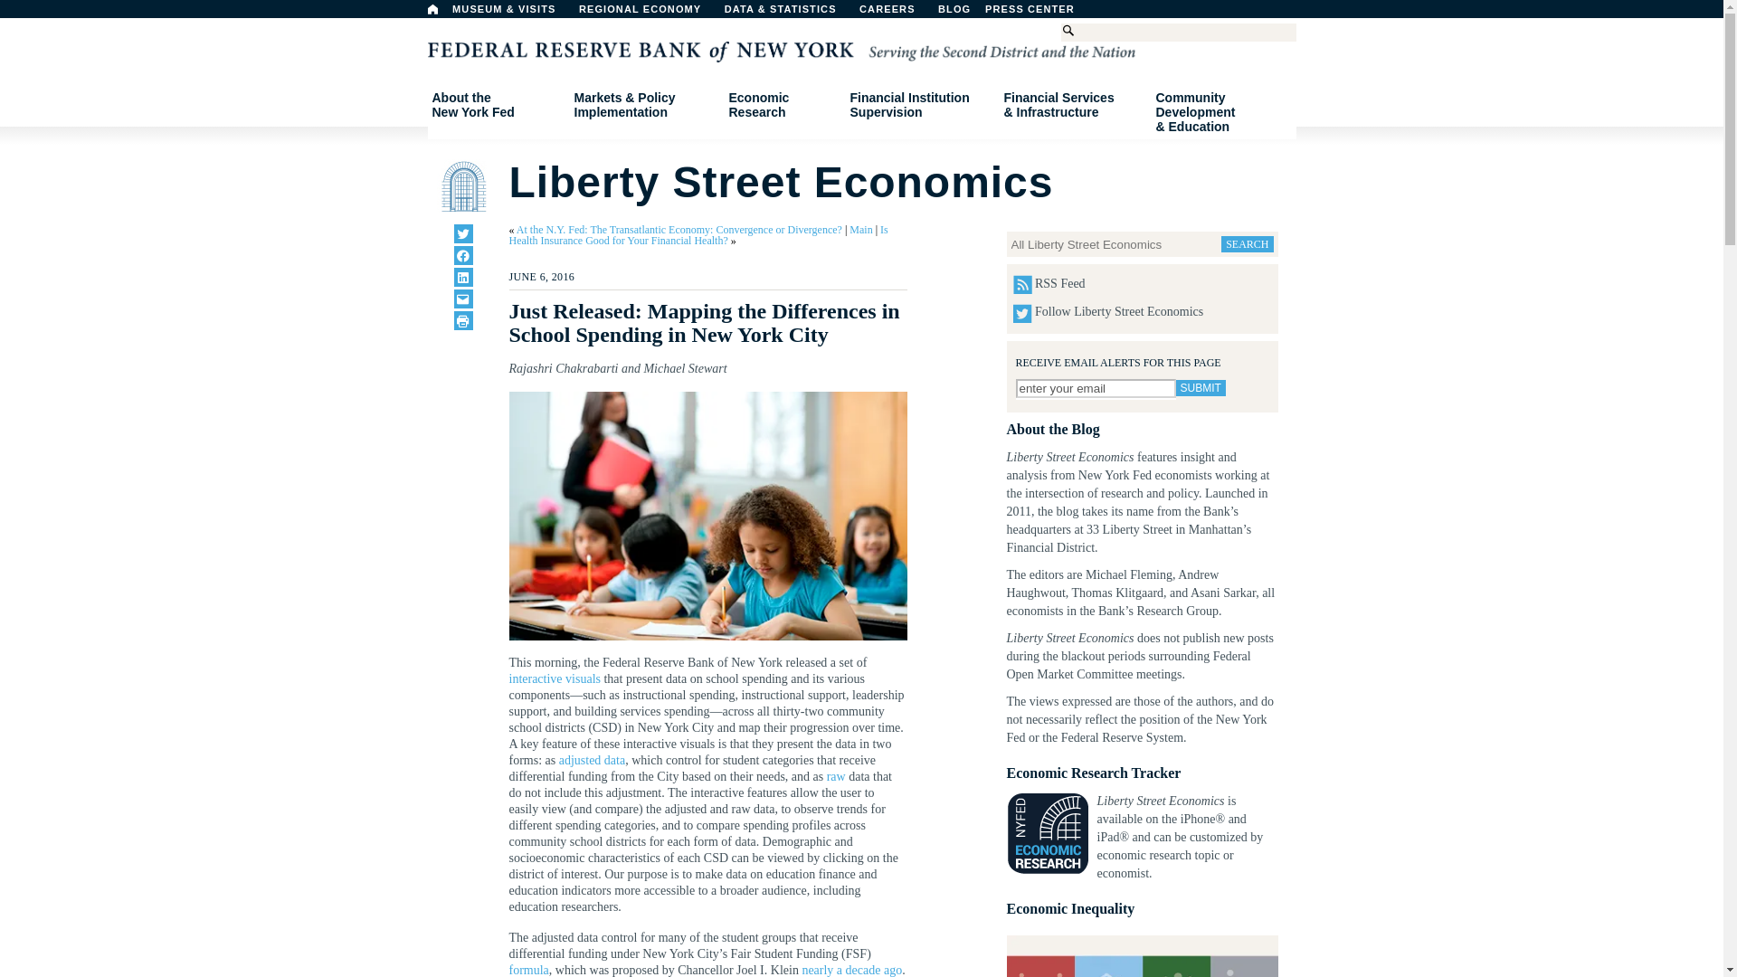 The height and width of the screenshot is (977, 1737). I want to click on REGIONAL ECONOMY, so click(463, 233).